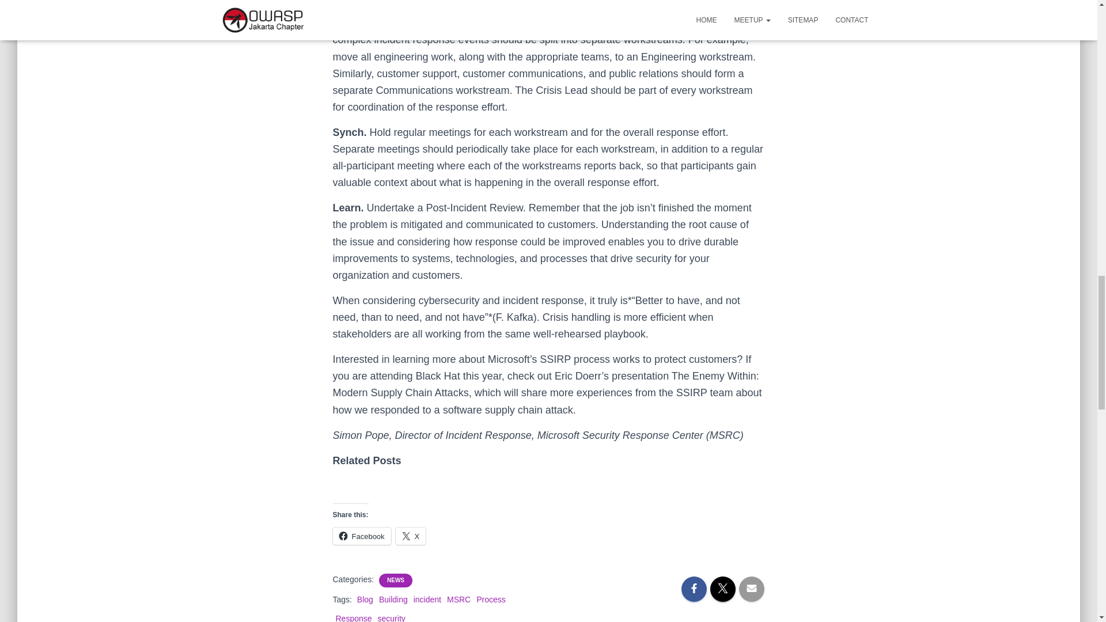 The height and width of the screenshot is (622, 1106). Describe the element at coordinates (365, 599) in the screenshot. I see `Blog` at that location.